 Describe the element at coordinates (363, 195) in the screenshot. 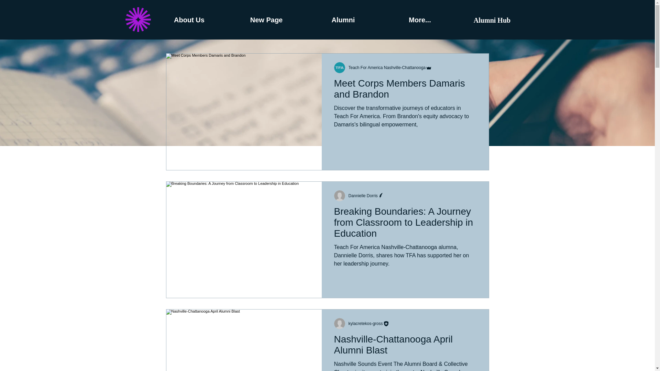

I see `Dannielle Dorris` at that location.